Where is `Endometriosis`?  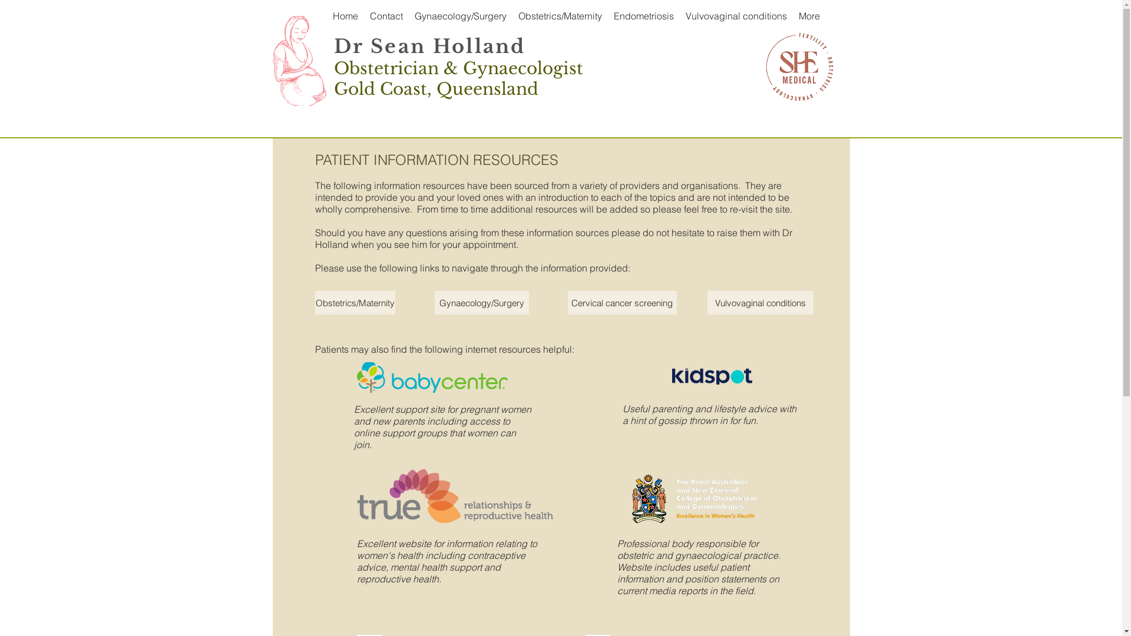
Endometriosis is located at coordinates (644, 16).